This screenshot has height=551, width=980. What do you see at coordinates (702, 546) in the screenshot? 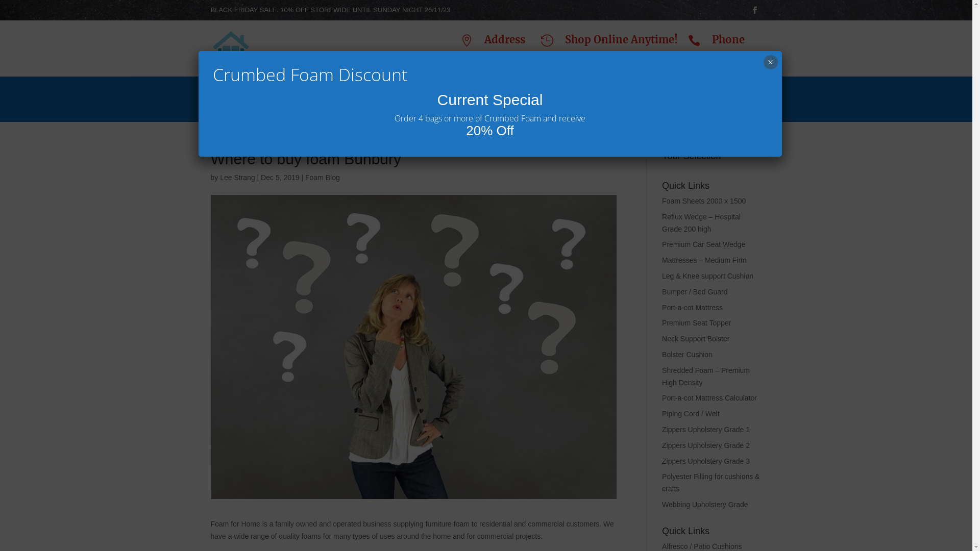
I see `Alfresco / Patio Cushions` at bounding box center [702, 546].